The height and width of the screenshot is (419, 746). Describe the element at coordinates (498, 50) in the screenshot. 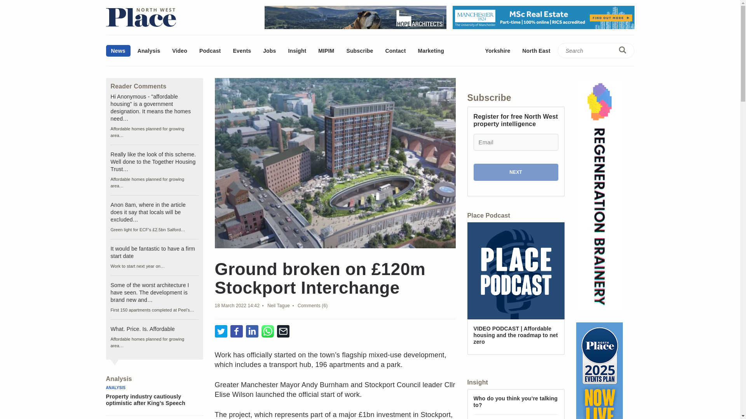

I see `Yorkshire` at that location.